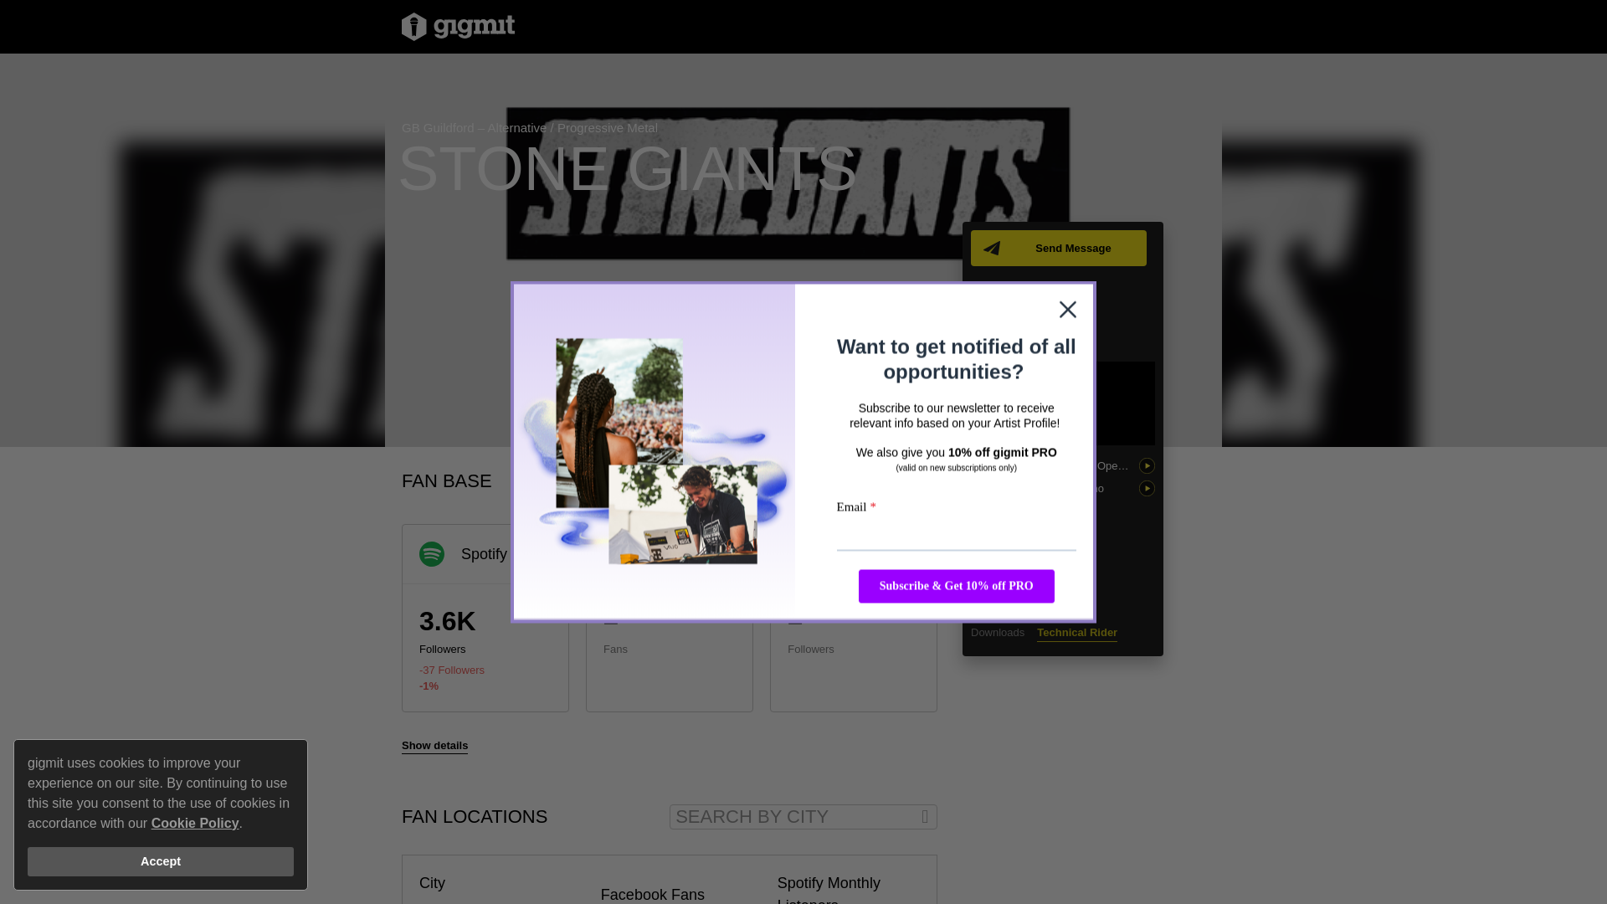  I want to click on Cookie Policy, so click(195, 822).